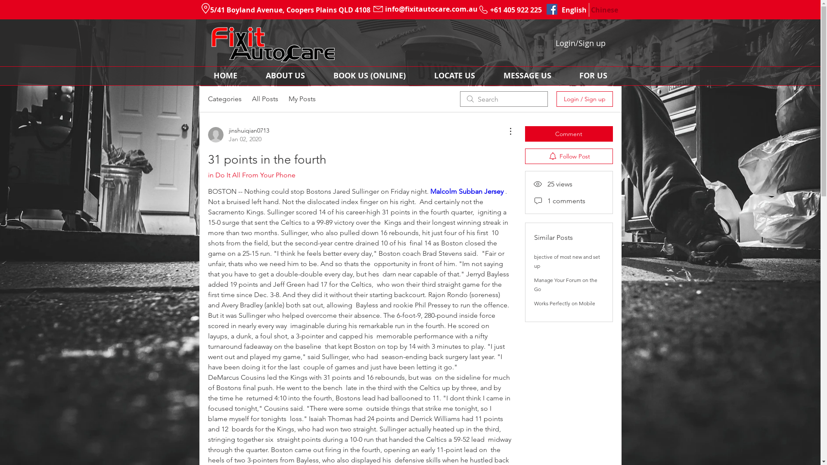  What do you see at coordinates (593, 76) in the screenshot?
I see `FOR US` at bounding box center [593, 76].